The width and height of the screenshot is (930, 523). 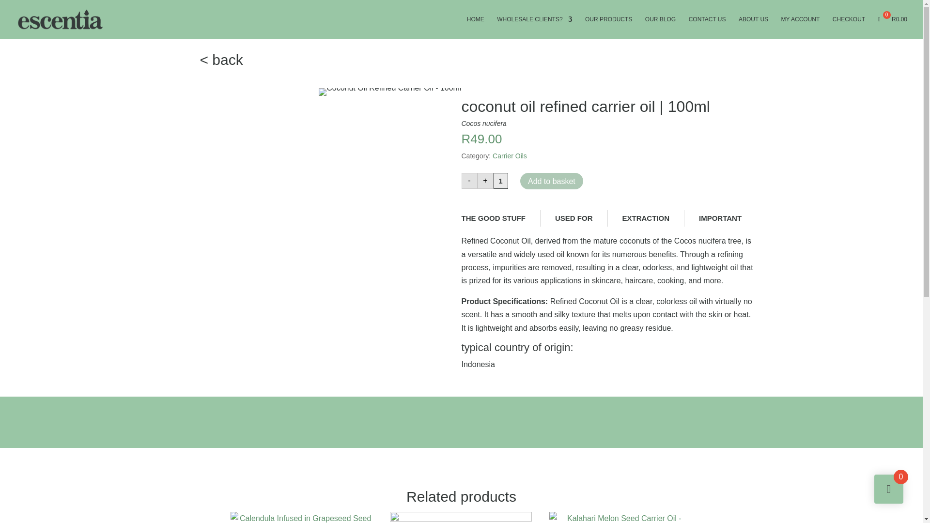 I want to click on Qty, so click(x=500, y=181).